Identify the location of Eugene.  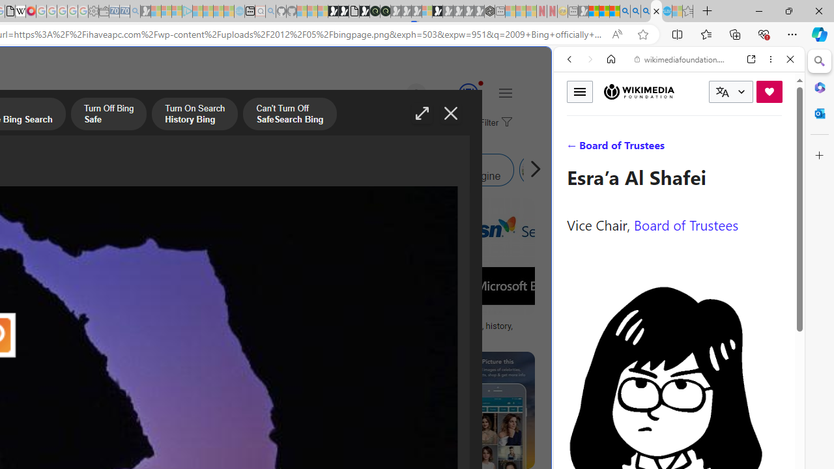
(398, 94).